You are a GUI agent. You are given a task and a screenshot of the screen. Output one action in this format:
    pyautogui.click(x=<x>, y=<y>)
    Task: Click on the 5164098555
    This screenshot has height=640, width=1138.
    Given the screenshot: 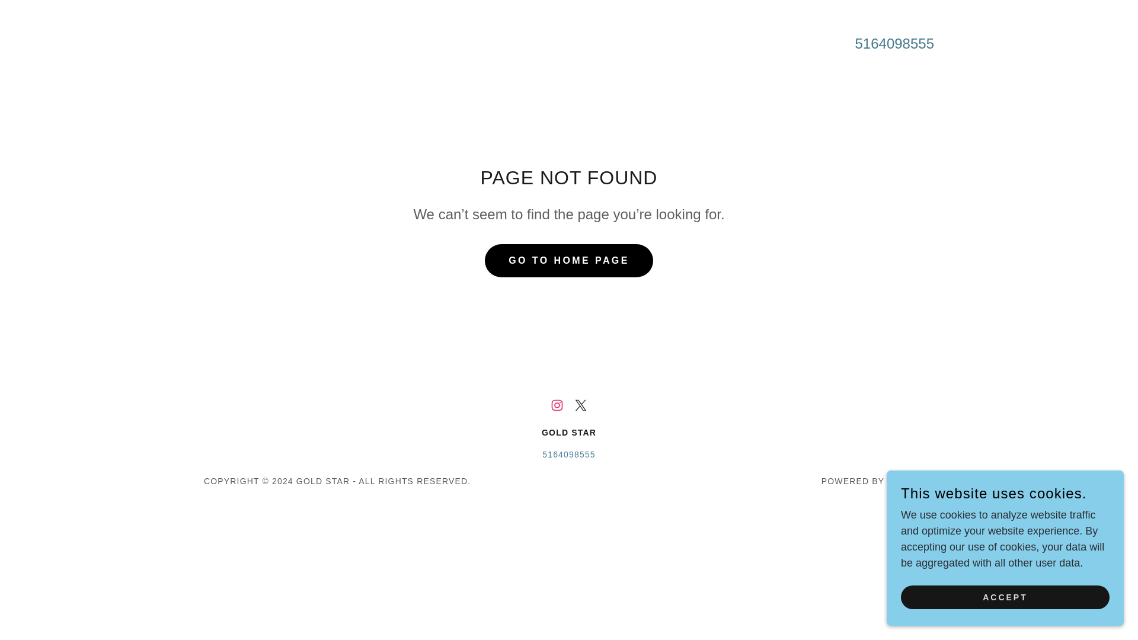 What is the action you would take?
    pyautogui.click(x=895, y=44)
    